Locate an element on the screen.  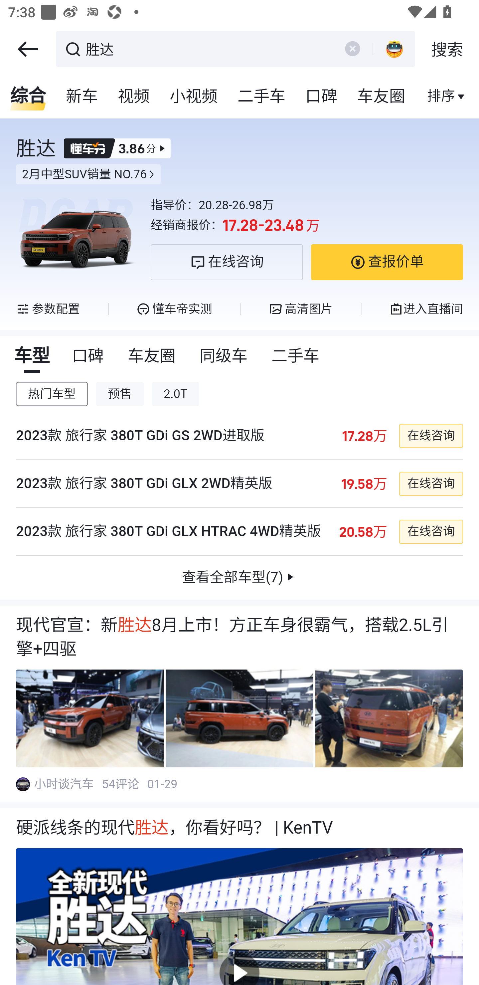
2023款 旅行家 380T GDi GS 2WD进取版 17.28万 在线咨询 is located at coordinates (239, 436).